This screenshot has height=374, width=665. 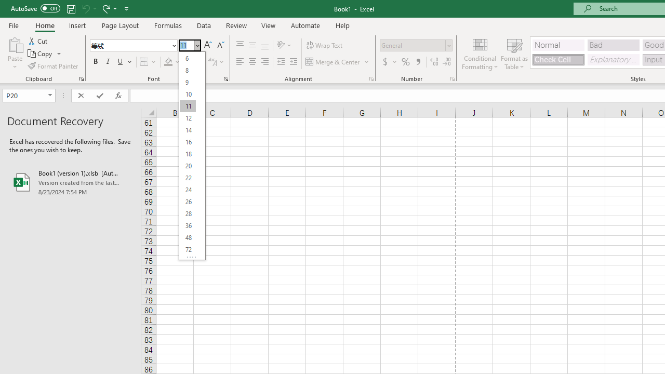 I want to click on Help, so click(x=343, y=25).